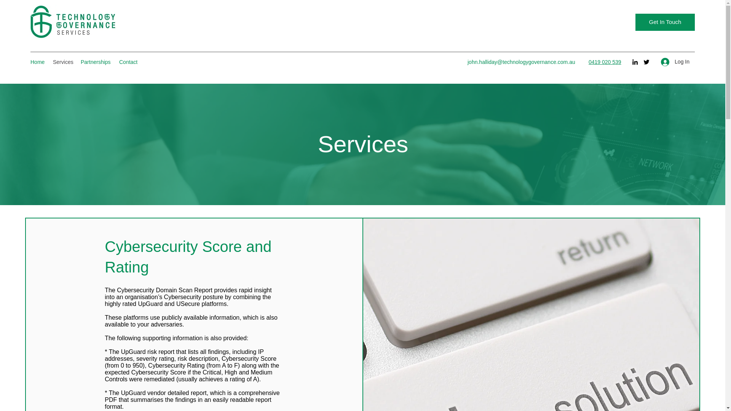  I want to click on Log In, so click(675, 62).